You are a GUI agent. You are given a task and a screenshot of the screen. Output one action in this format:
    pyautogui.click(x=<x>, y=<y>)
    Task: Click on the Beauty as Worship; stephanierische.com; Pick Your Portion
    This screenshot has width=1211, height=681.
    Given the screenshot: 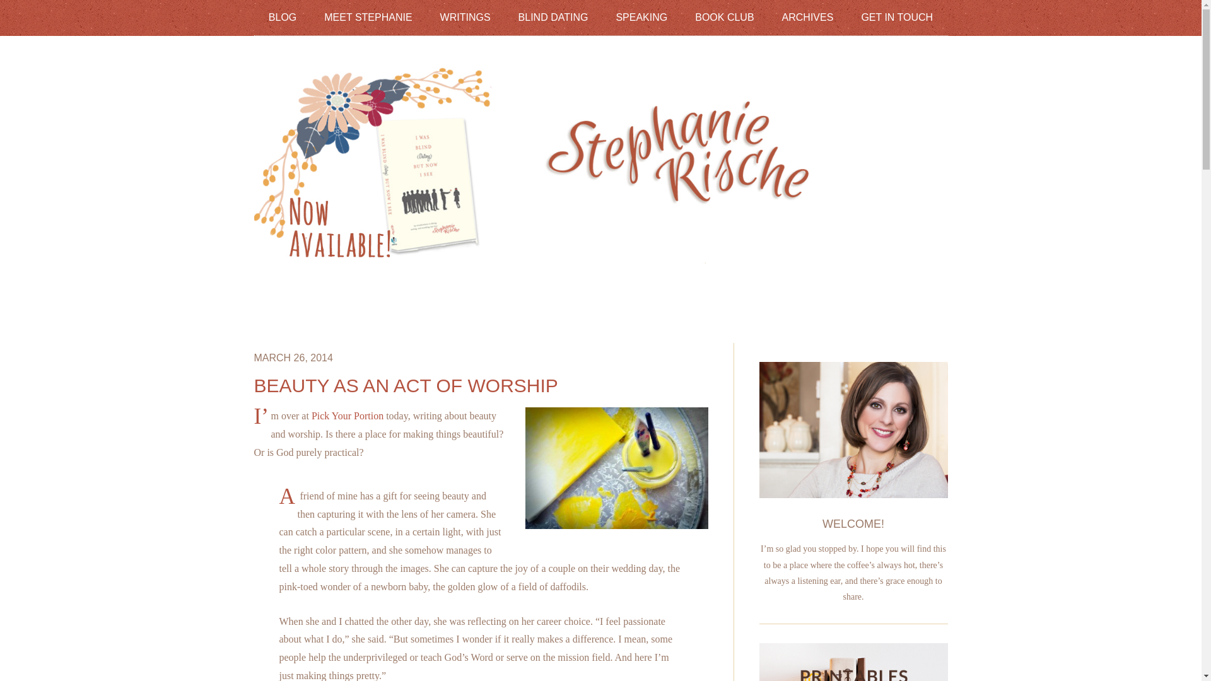 What is the action you would take?
    pyautogui.click(x=612, y=470)
    